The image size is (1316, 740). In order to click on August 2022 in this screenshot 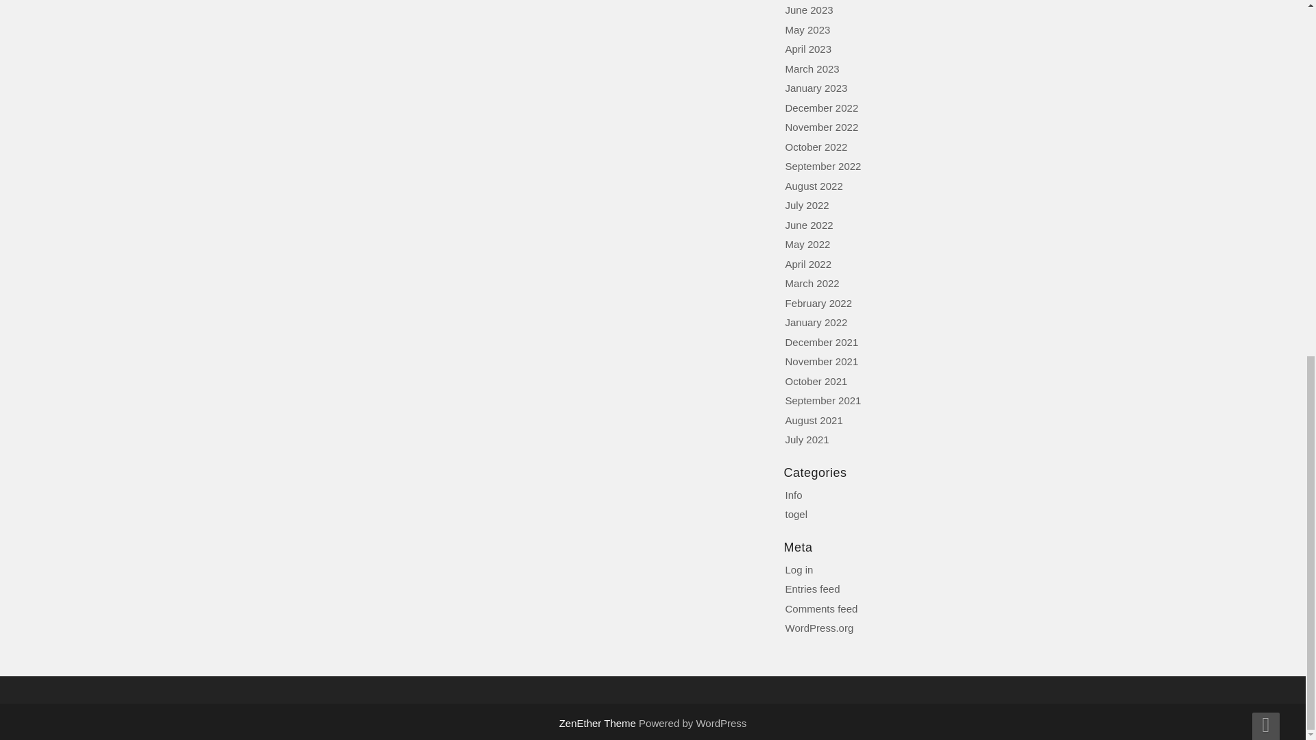, I will do `click(814, 185)`.